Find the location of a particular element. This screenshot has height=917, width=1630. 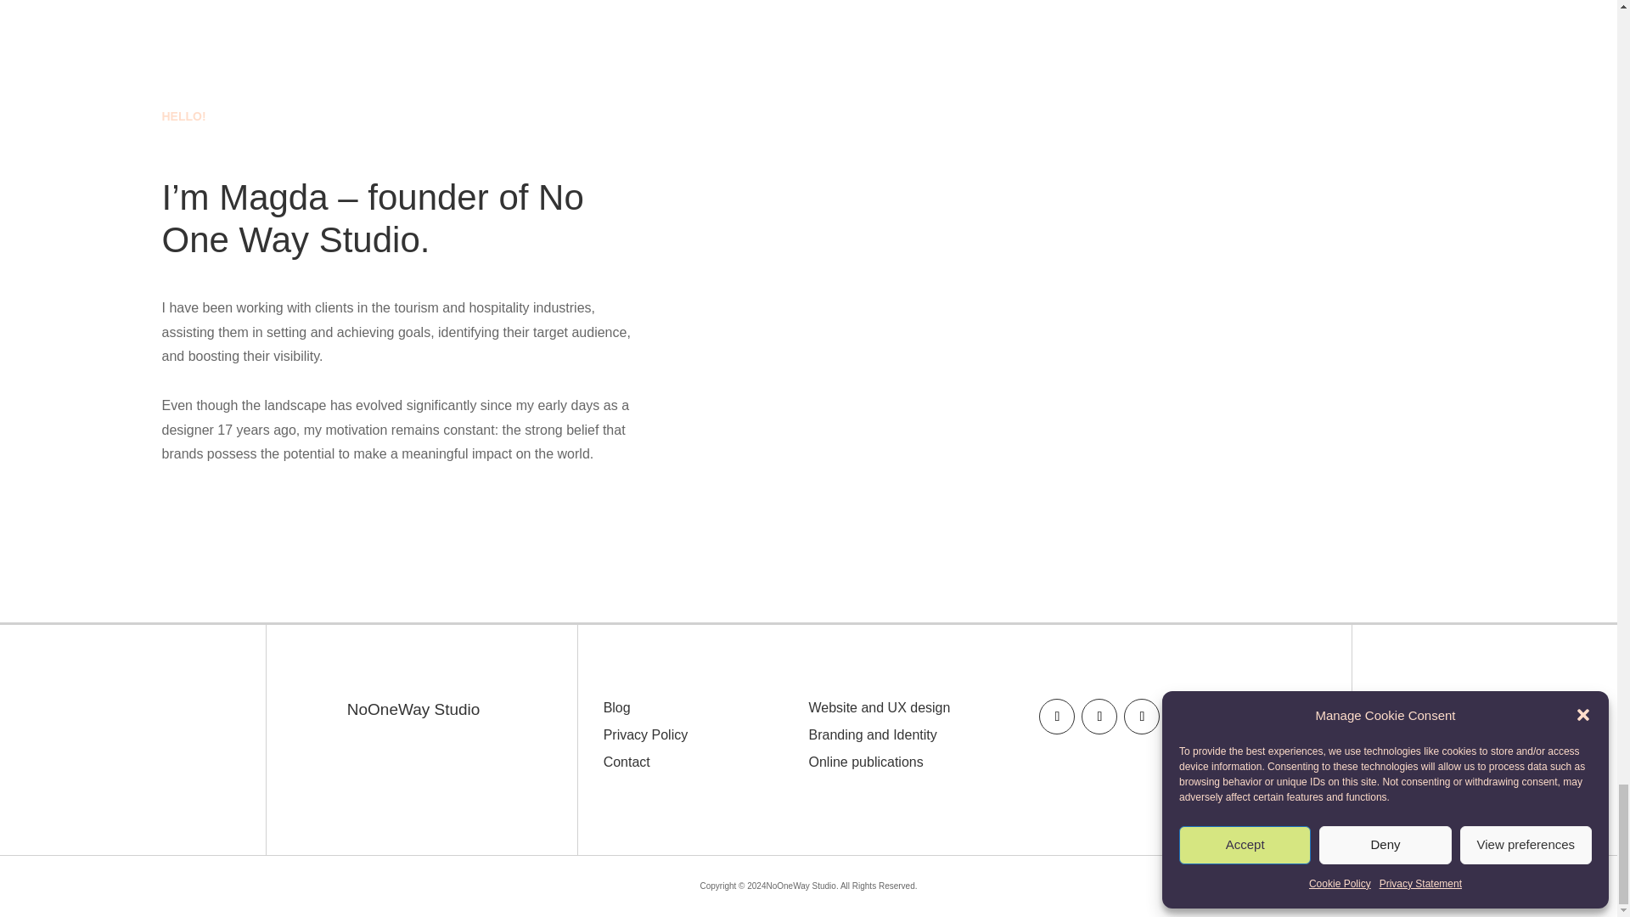

Follow on Facebook is located at coordinates (1056, 717).